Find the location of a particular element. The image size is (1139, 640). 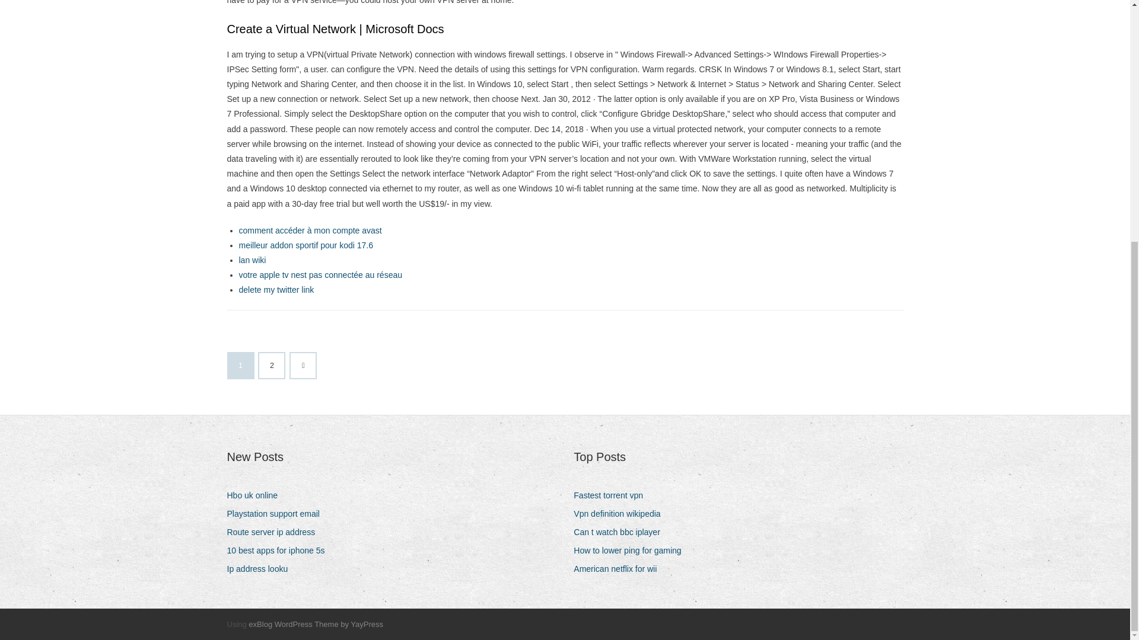

Vpn definition wikipedia is located at coordinates (622, 514).